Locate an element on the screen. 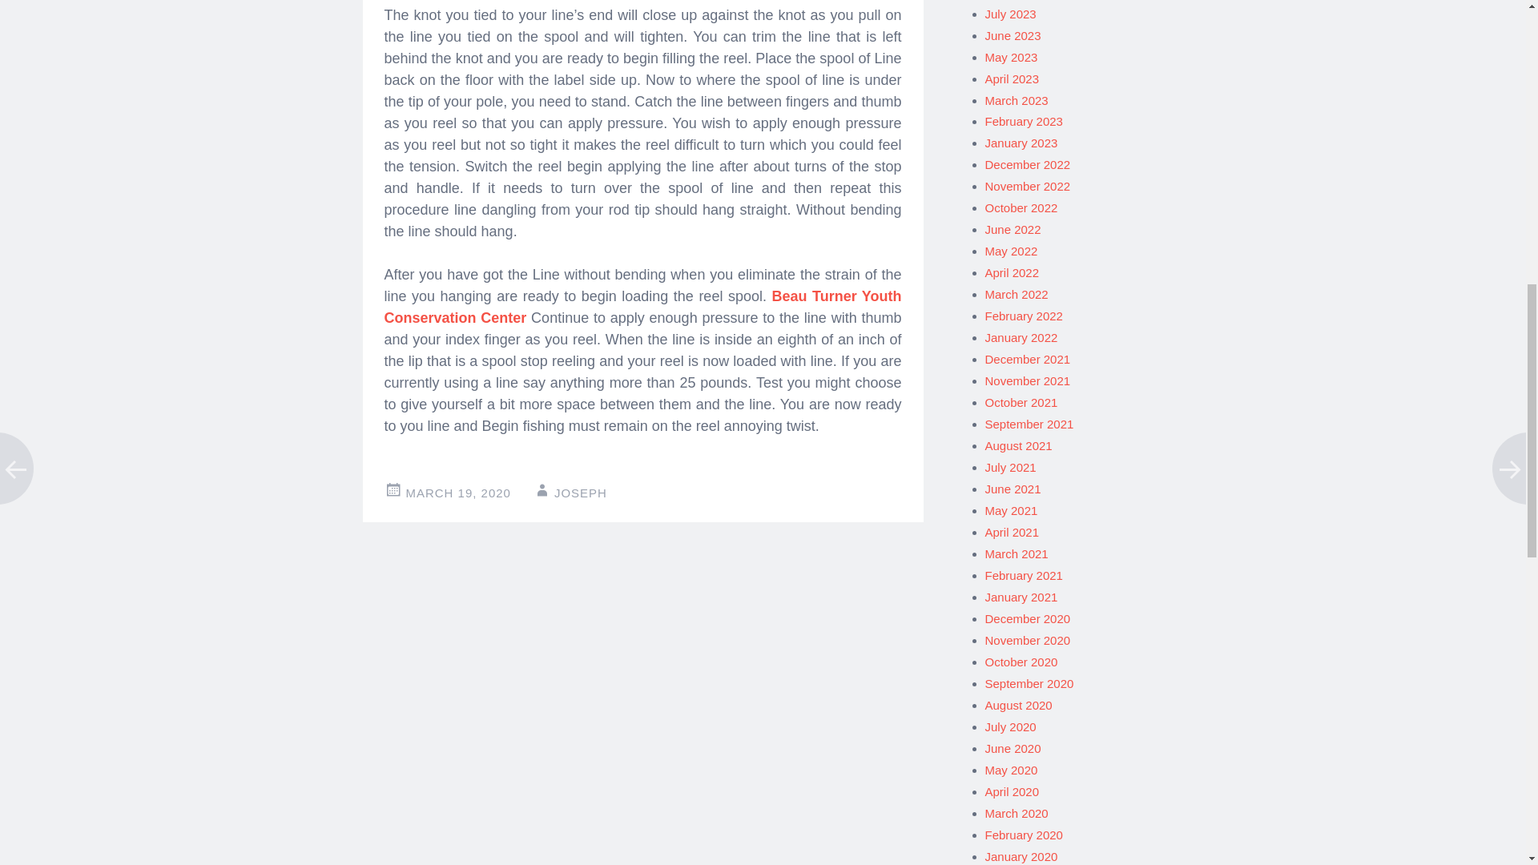 This screenshot has width=1538, height=865. June 2023 is located at coordinates (1013, 35).